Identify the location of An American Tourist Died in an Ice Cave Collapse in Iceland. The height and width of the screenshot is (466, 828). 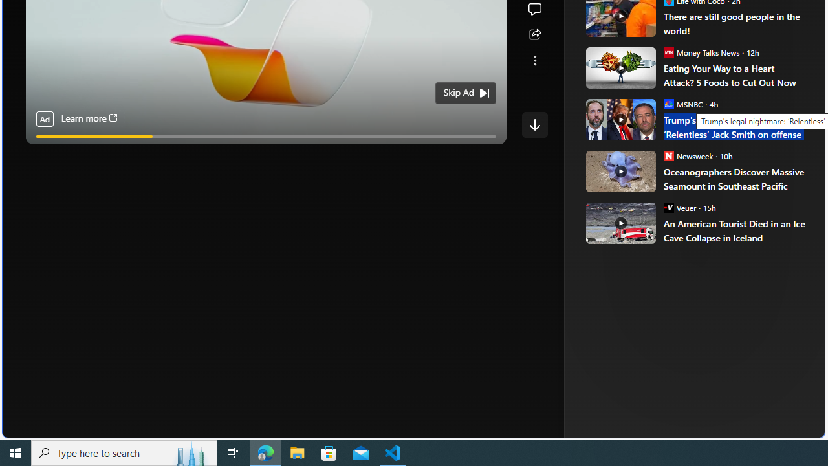
(620, 223).